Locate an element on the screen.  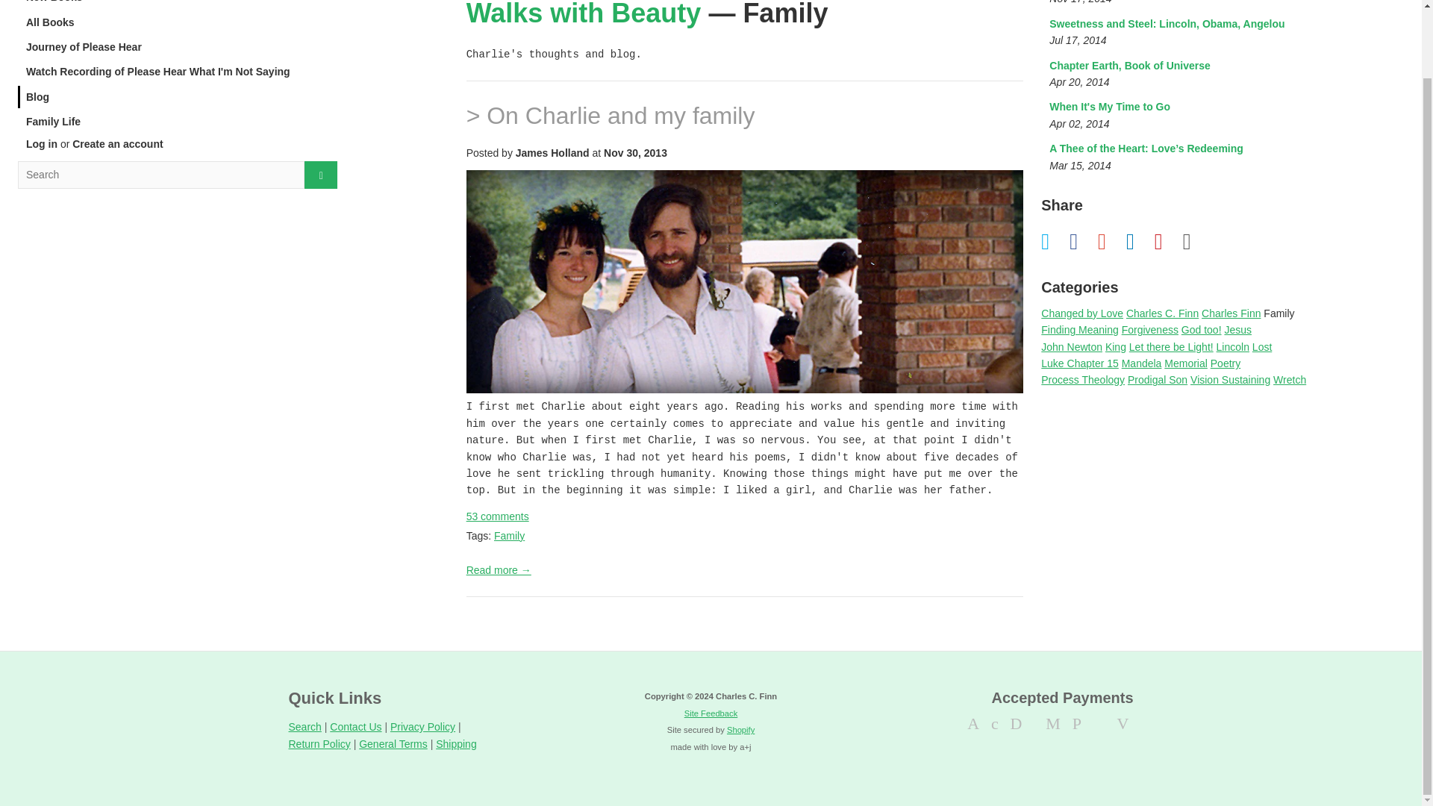
John Newton is located at coordinates (1072, 346).